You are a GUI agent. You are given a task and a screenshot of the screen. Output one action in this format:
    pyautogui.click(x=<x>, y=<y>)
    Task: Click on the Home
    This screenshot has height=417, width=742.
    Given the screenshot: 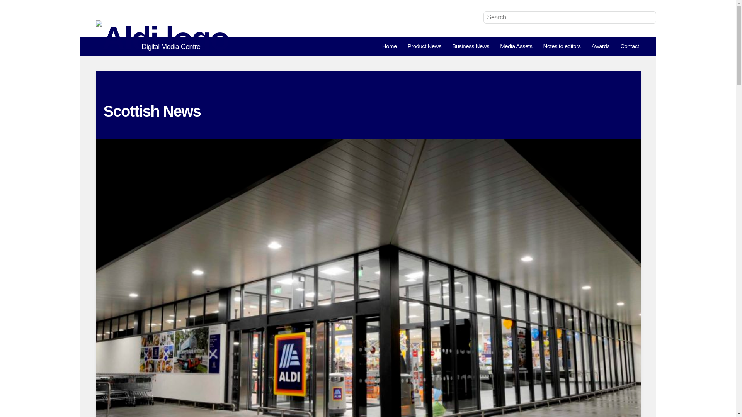 What is the action you would take?
    pyautogui.click(x=390, y=46)
    